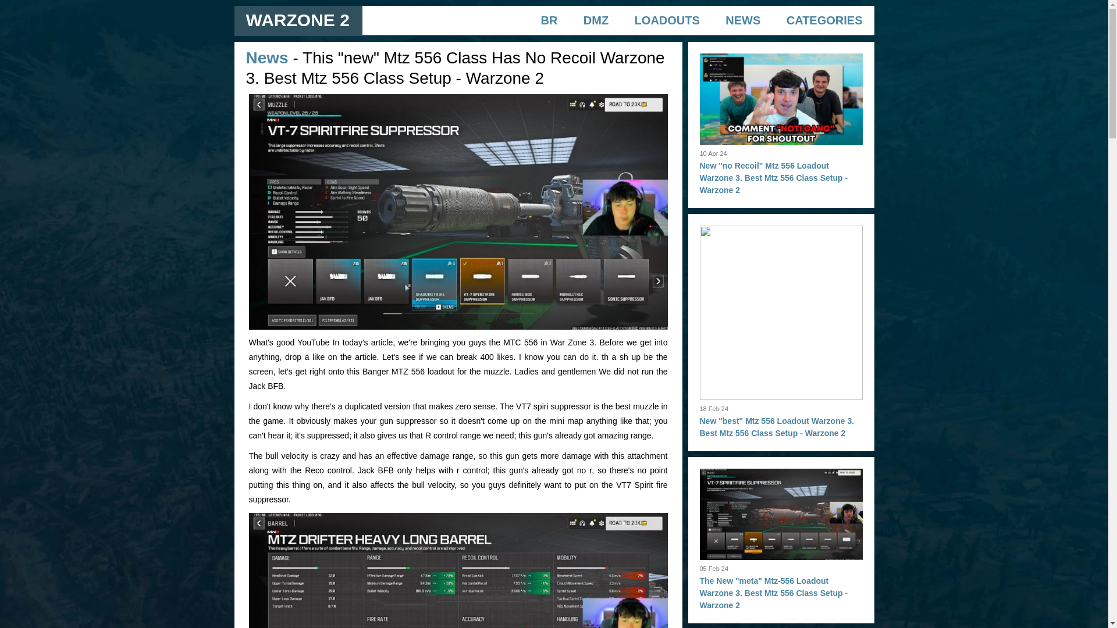 The height and width of the screenshot is (628, 1117). Describe the element at coordinates (266, 58) in the screenshot. I see `News` at that location.